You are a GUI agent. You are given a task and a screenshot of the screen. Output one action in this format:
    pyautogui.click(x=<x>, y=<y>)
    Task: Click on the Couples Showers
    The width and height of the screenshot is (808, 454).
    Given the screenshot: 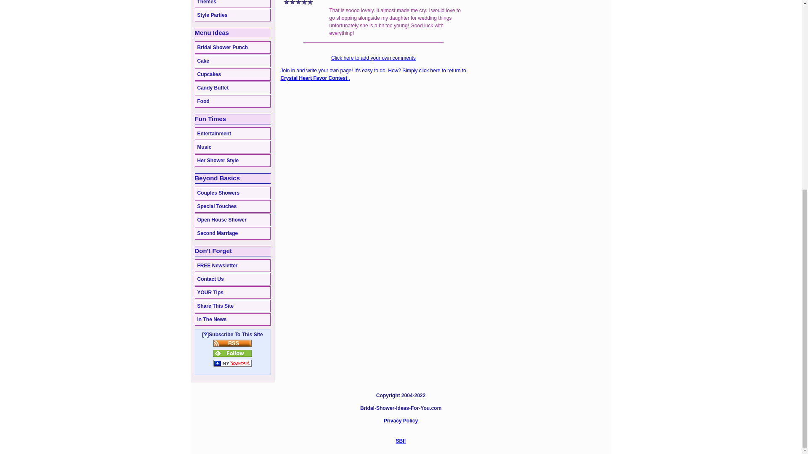 What is the action you would take?
    pyautogui.click(x=232, y=193)
    